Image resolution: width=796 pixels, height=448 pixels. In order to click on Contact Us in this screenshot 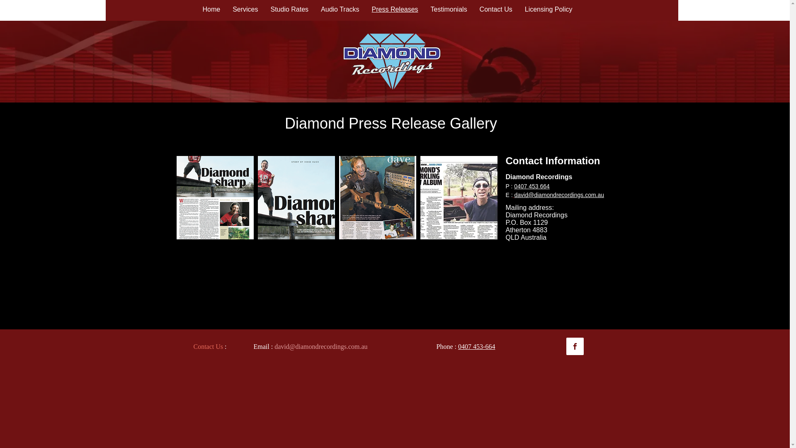, I will do `click(496, 10)`.